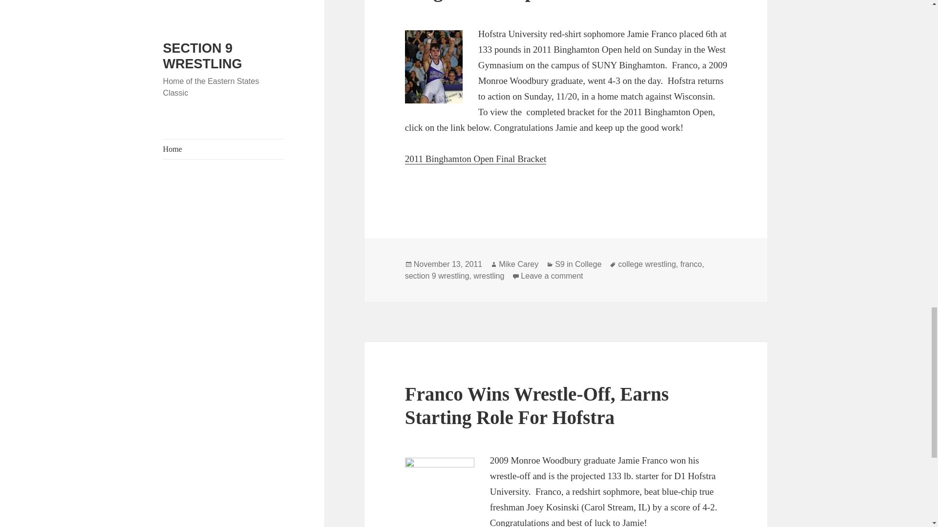 The width and height of the screenshot is (938, 527). Describe the element at coordinates (489, 276) in the screenshot. I see `wrestling` at that location.